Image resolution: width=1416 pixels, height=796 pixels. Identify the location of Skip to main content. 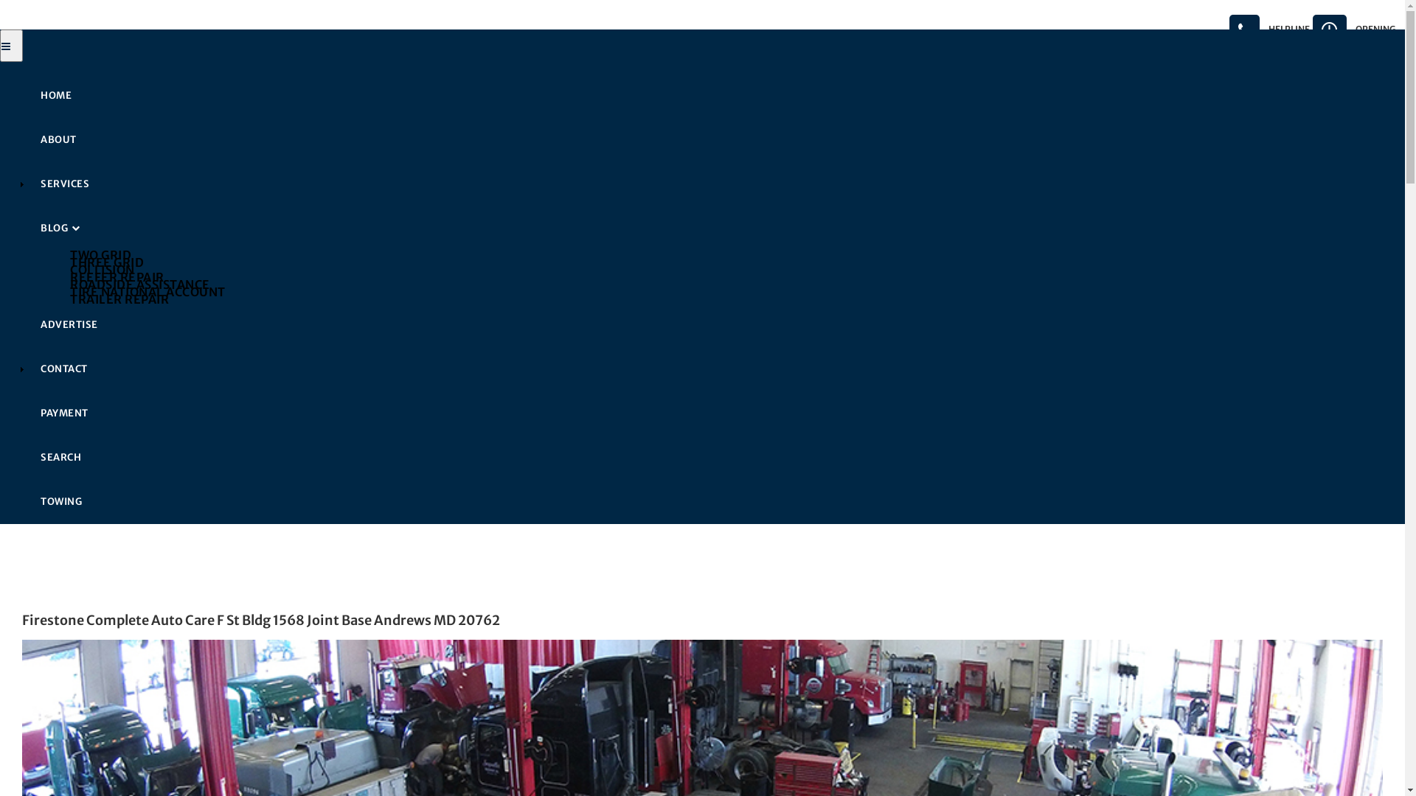
(0, 0).